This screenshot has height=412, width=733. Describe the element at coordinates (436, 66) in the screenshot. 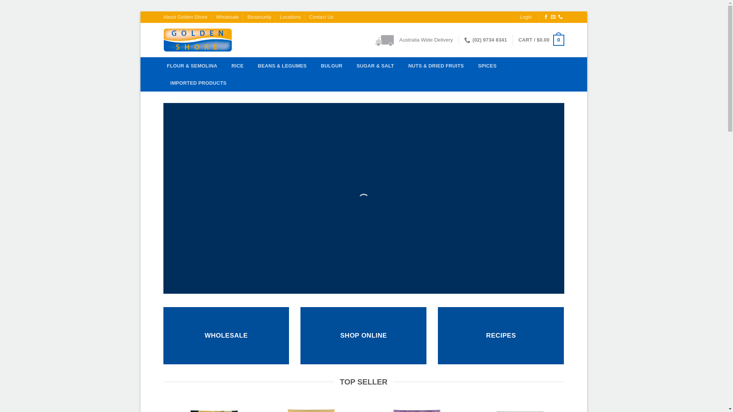

I see `NUTS & DRIED FRUITS` at that location.